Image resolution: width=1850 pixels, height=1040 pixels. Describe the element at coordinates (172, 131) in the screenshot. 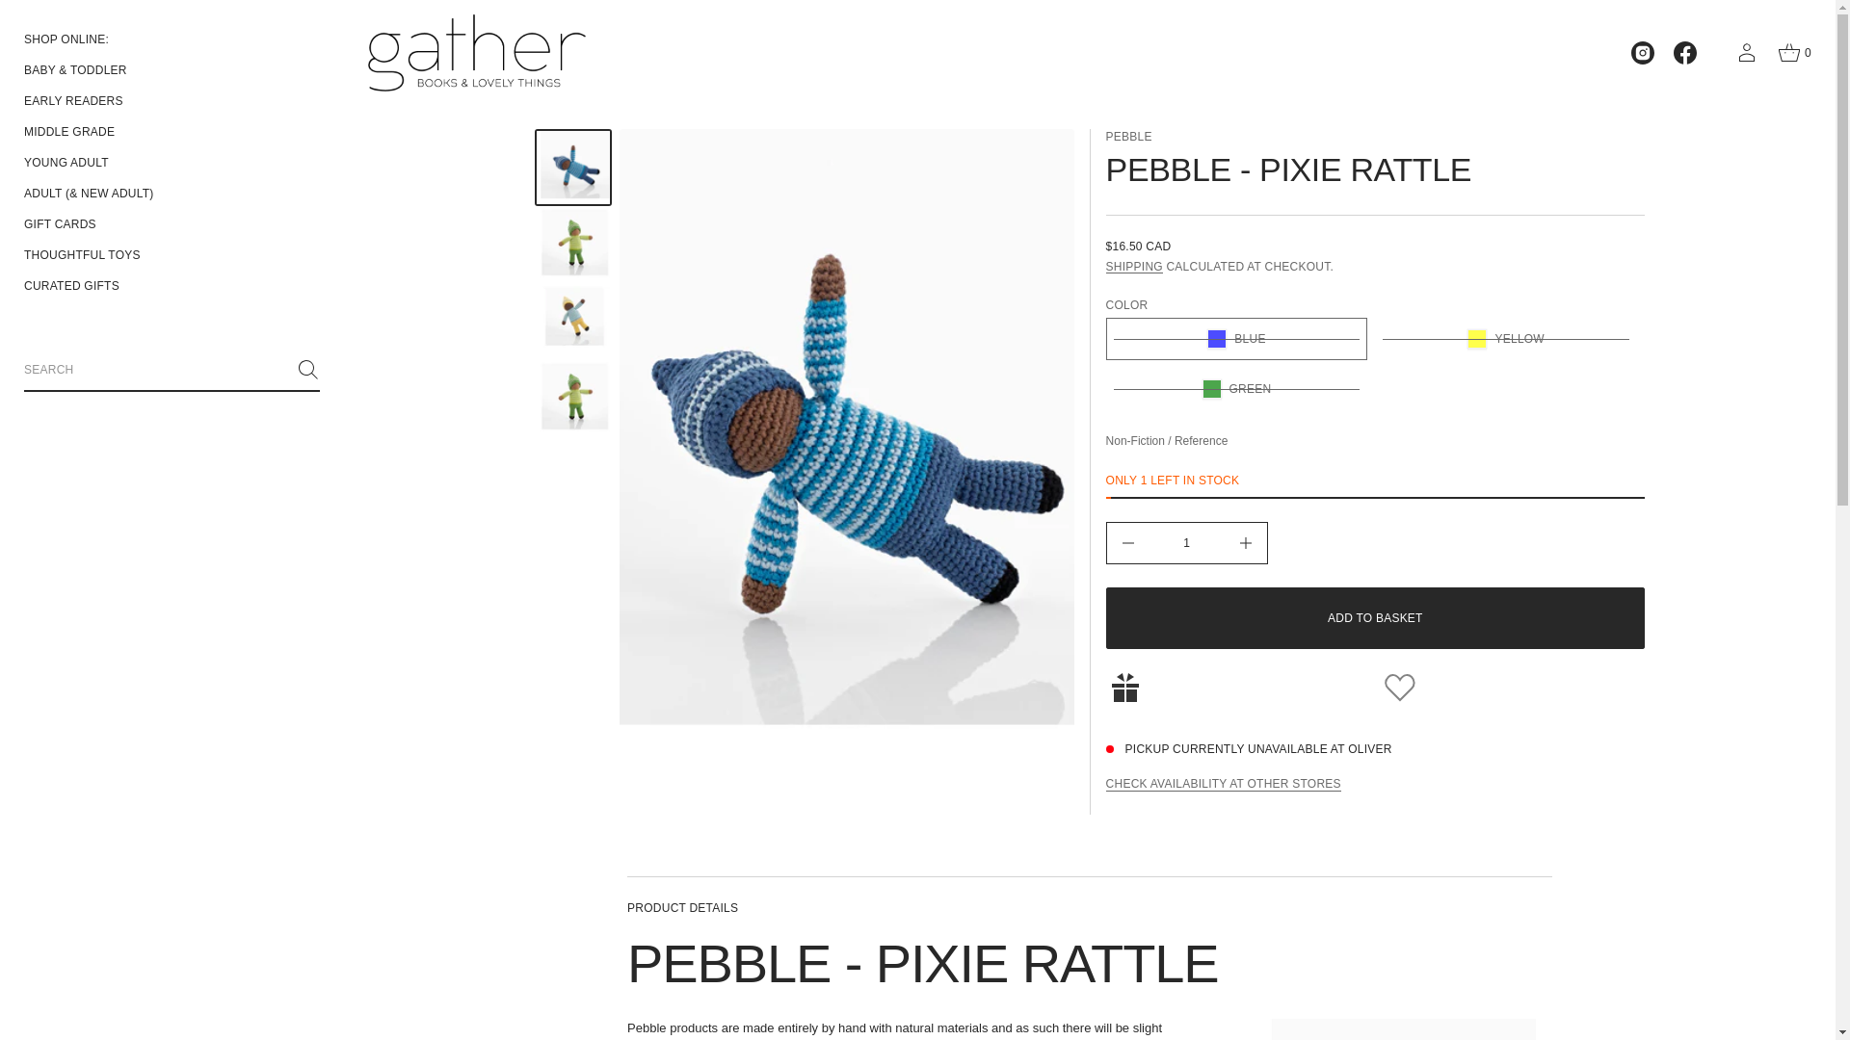

I see `MIDDLE GRADE` at that location.